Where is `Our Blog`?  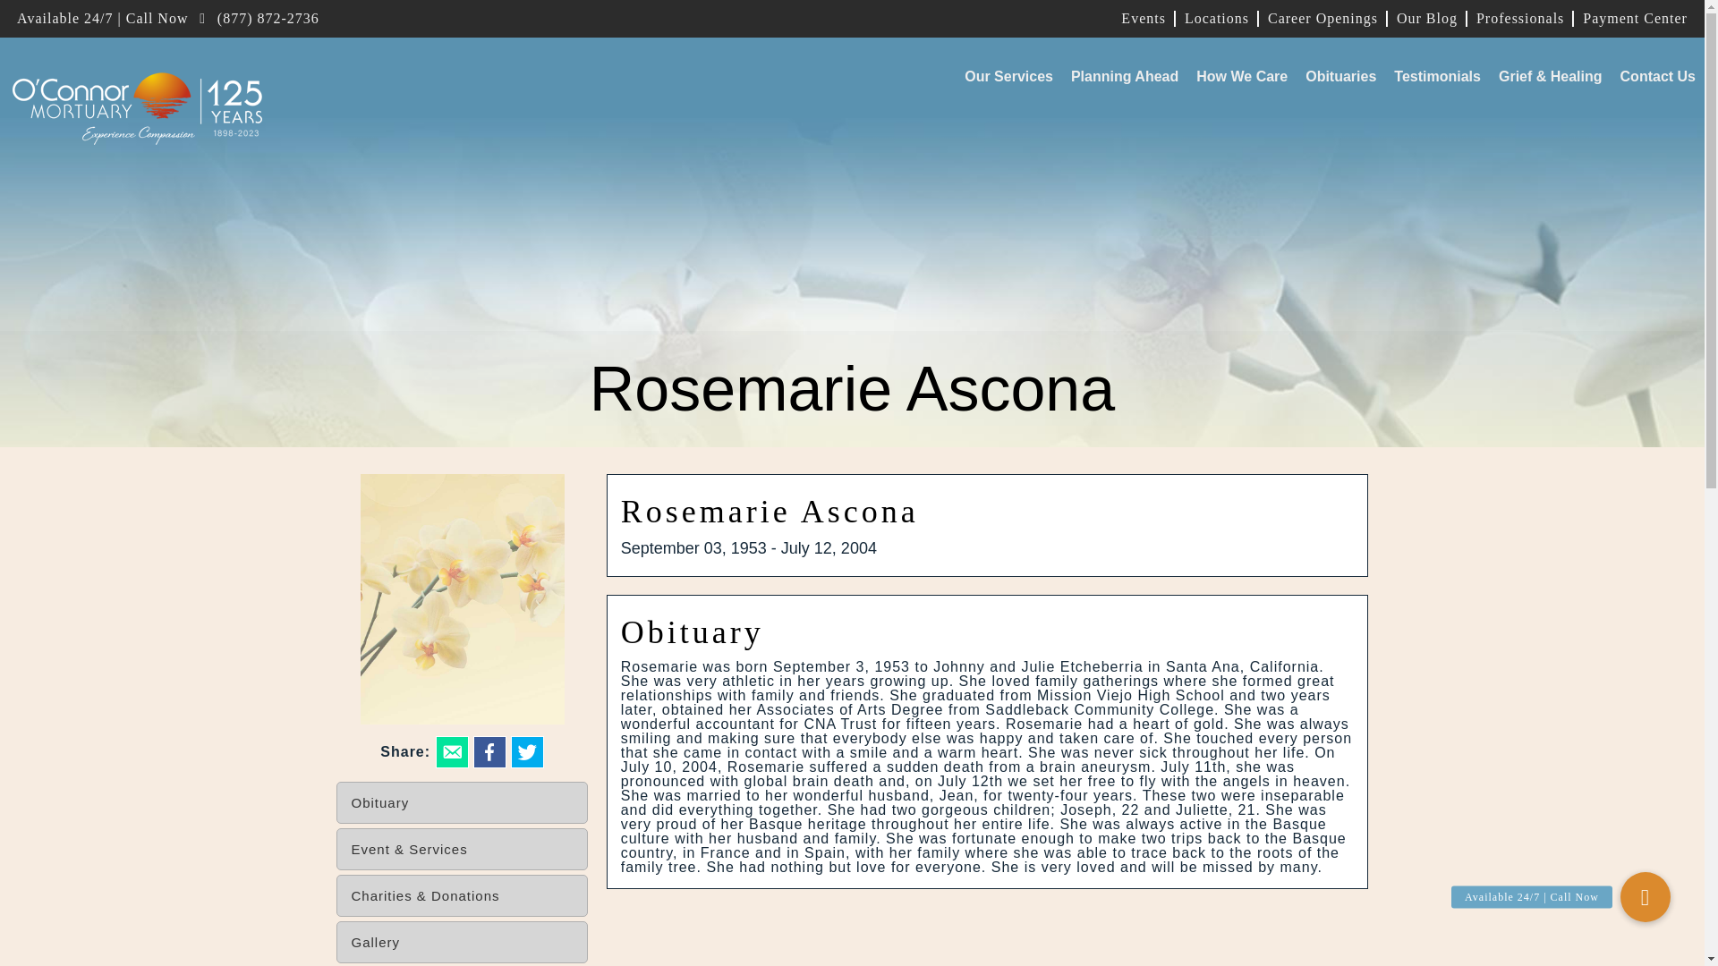
Our Blog is located at coordinates (1426, 18).